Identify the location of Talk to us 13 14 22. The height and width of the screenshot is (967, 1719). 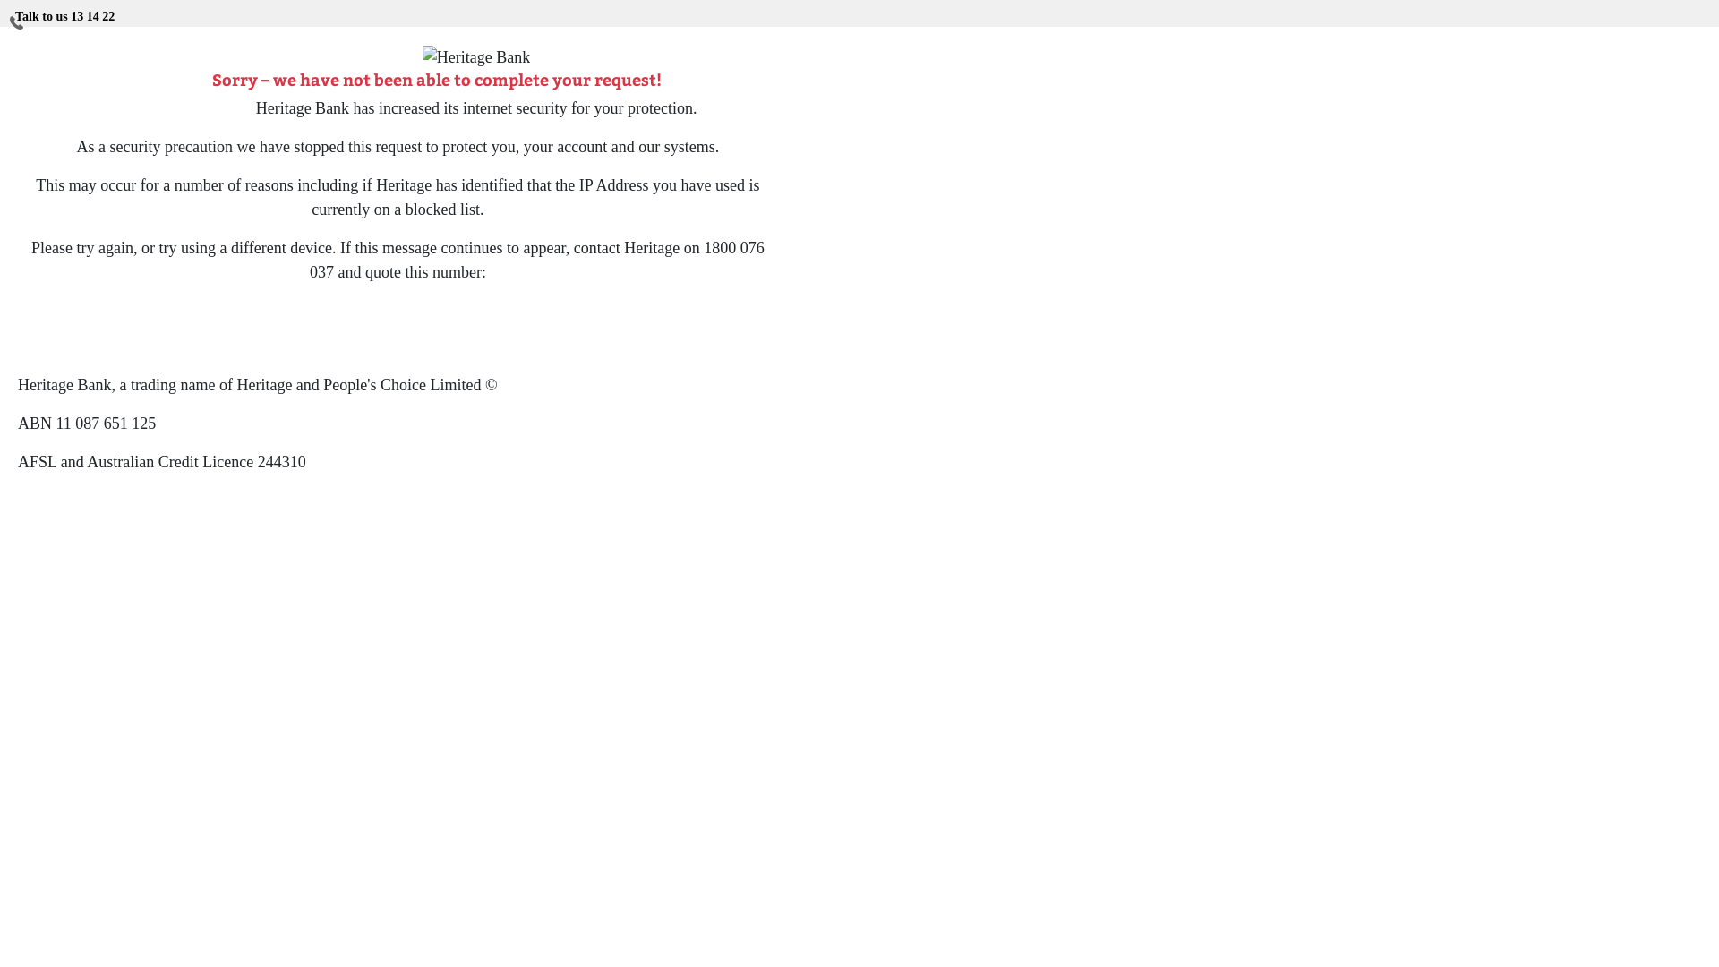
(64, 13).